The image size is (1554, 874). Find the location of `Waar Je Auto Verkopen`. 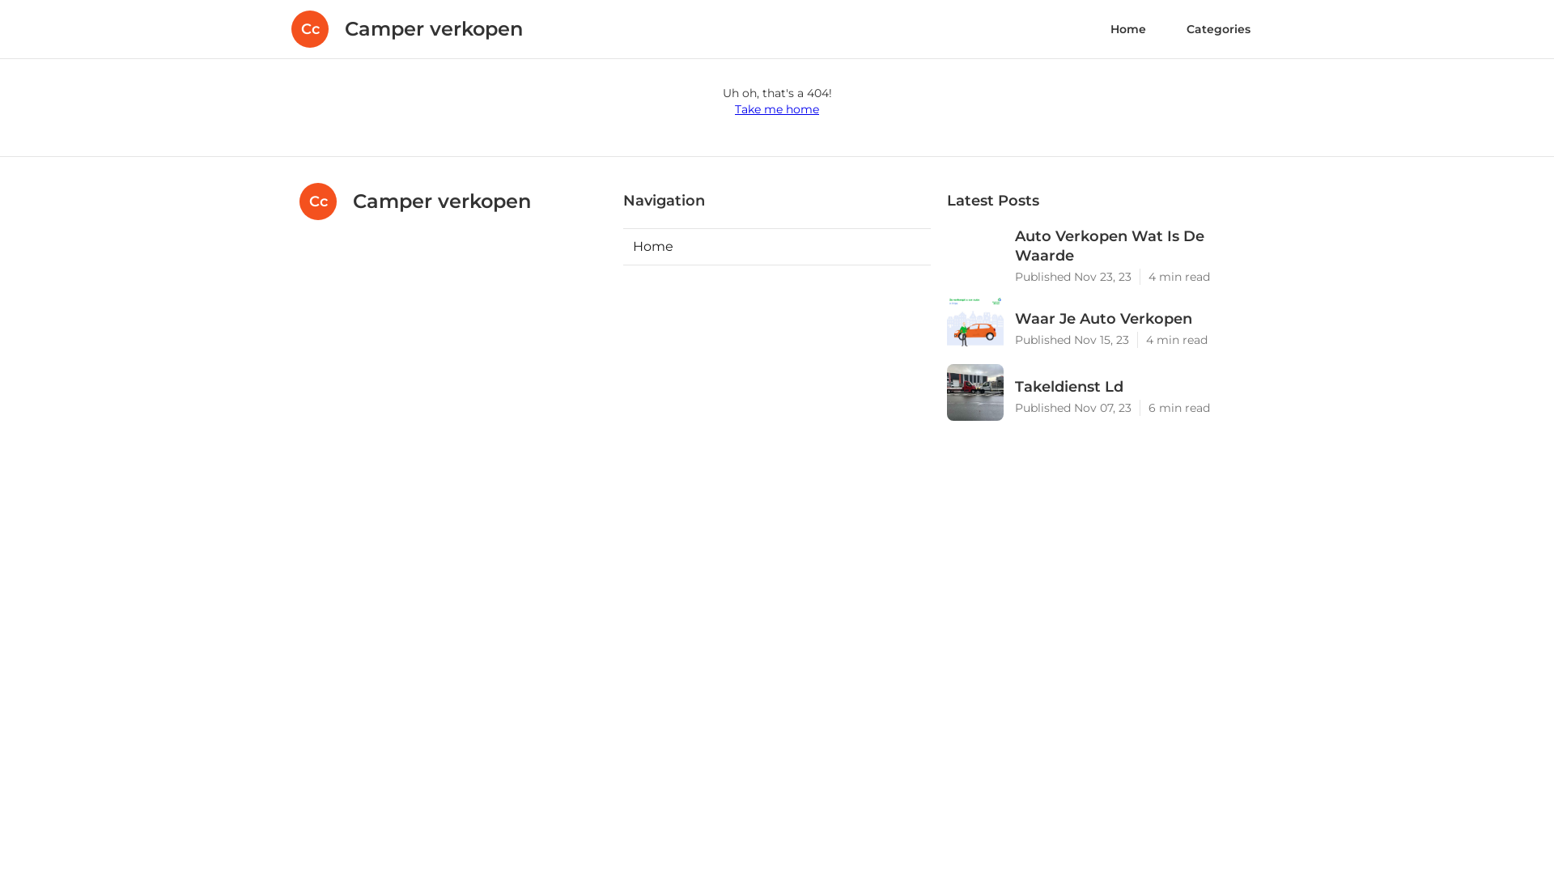

Waar Je Auto Verkopen is located at coordinates (1135, 319).